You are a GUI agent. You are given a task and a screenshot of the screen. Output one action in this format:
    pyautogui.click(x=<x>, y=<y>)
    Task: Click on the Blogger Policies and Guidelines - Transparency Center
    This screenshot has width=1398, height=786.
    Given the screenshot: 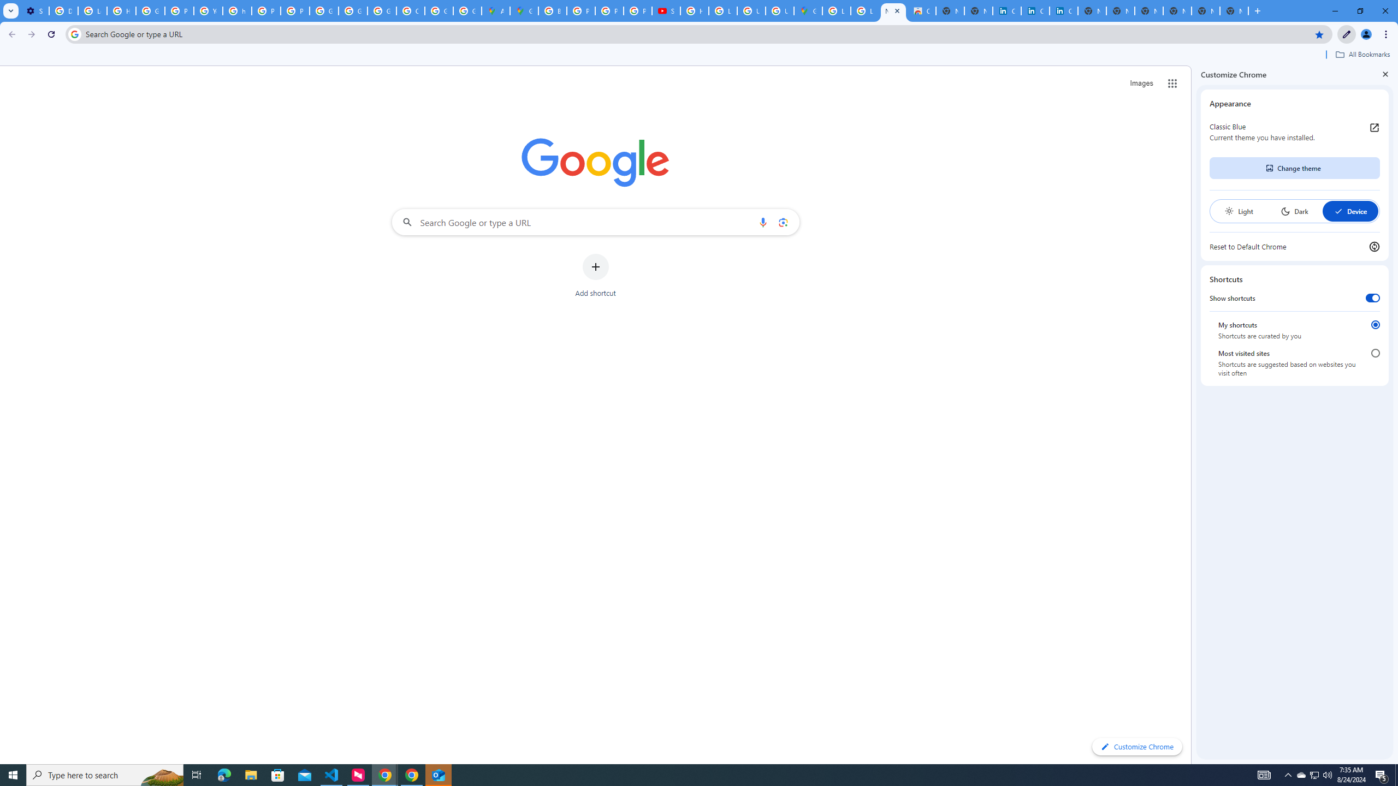 What is the action you would take?
    pyautogui.click(x=553, y=11)
    